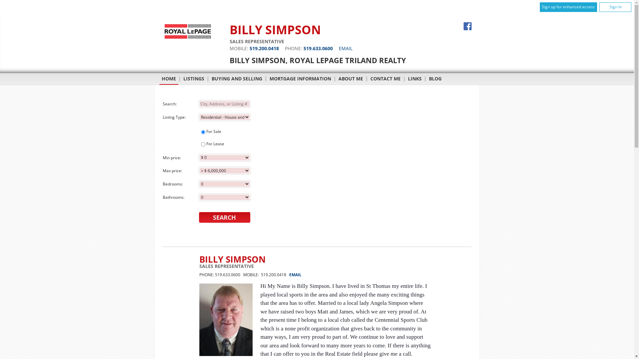 This screenshot has width=639, height=359. What do you see at coordinates (264, 49) in the screenshot?
I see `519.200.0418` at bounding box center [264, 49].